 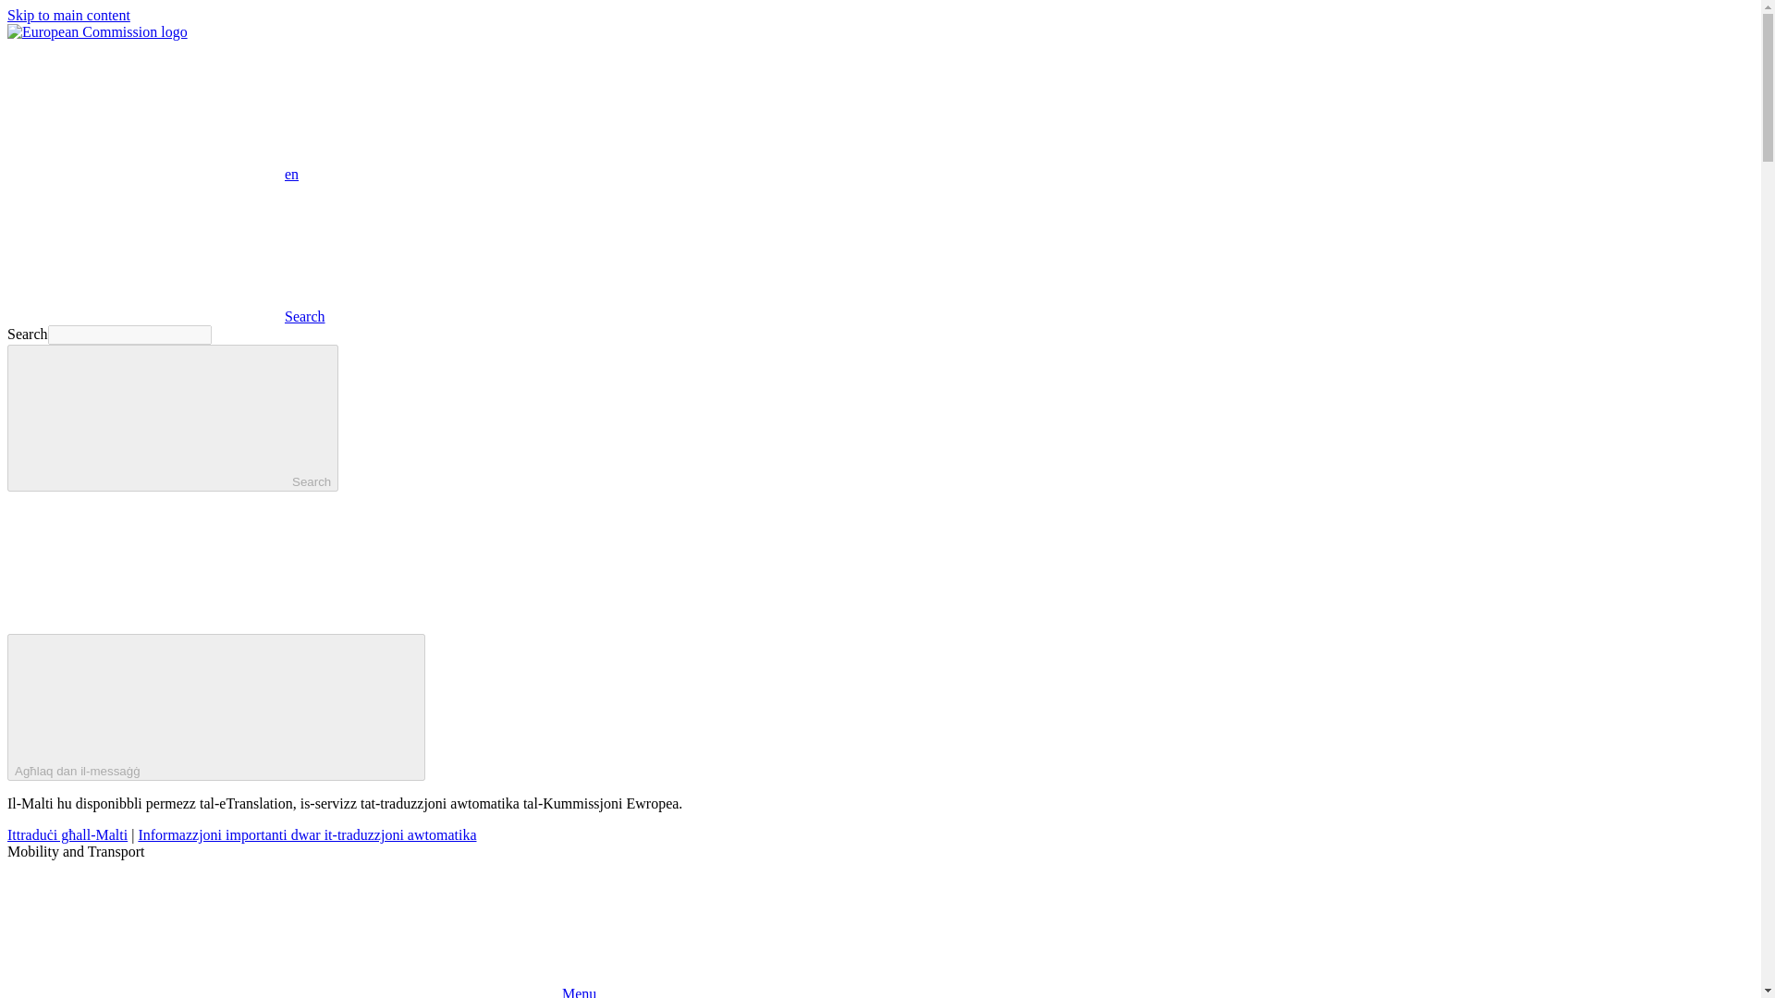 I want to click on Informazzjoni importanti dwar it-traduzzjoni awtomatika, so click(x=307, y=834).